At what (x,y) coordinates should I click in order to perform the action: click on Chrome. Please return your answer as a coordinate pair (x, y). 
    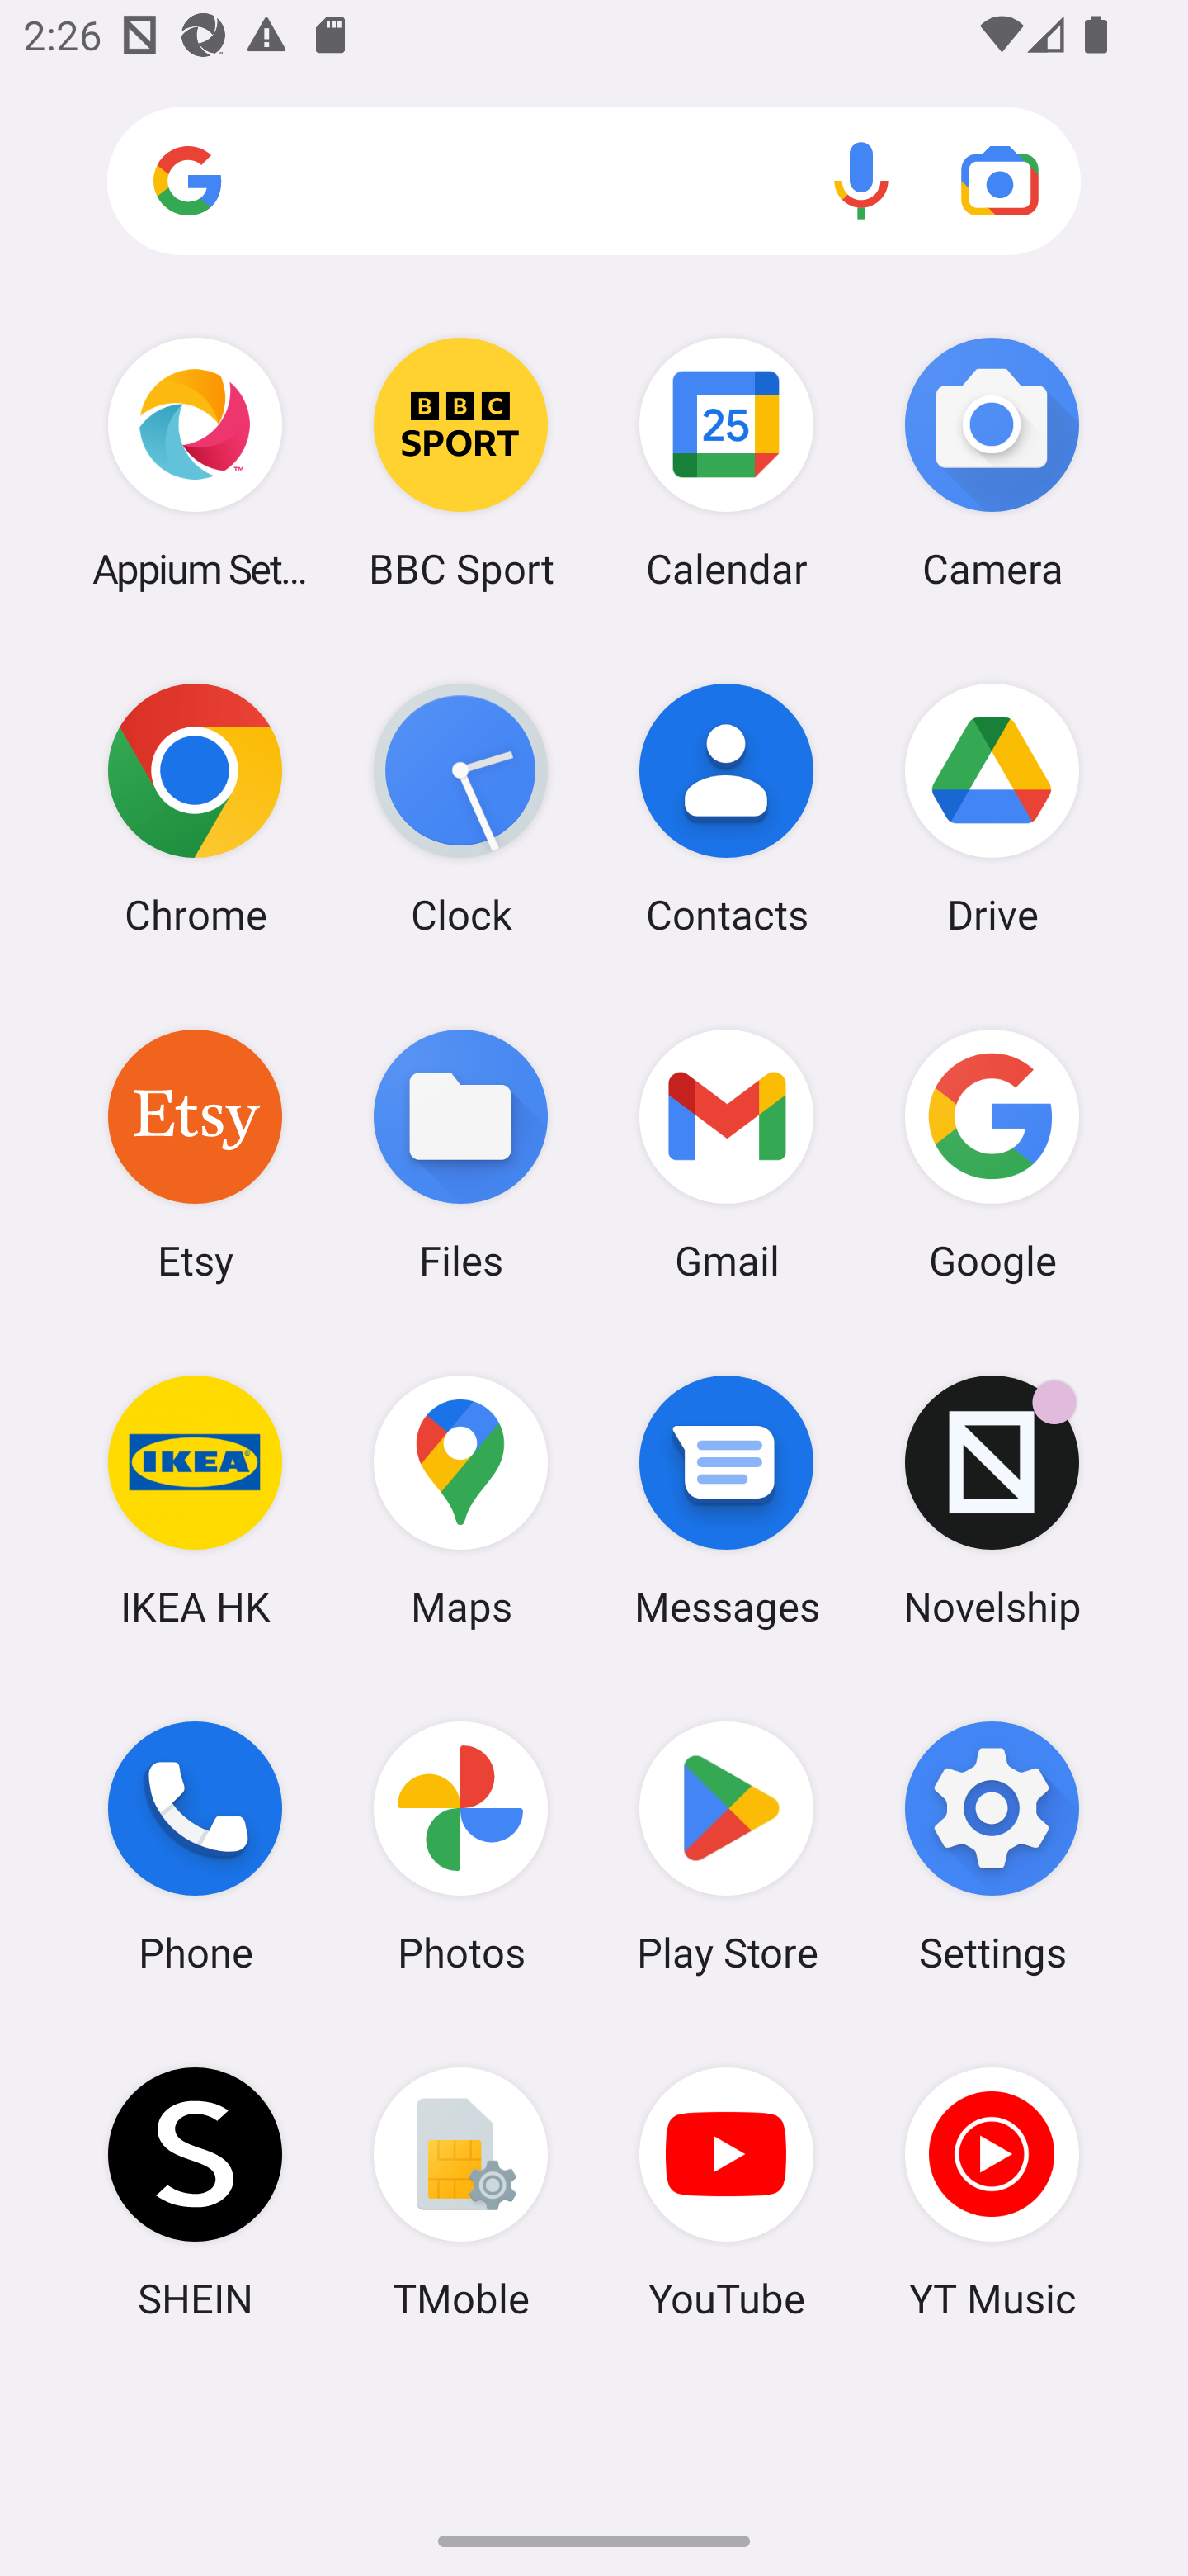
    Looking at the image, I should click on (195, 808).